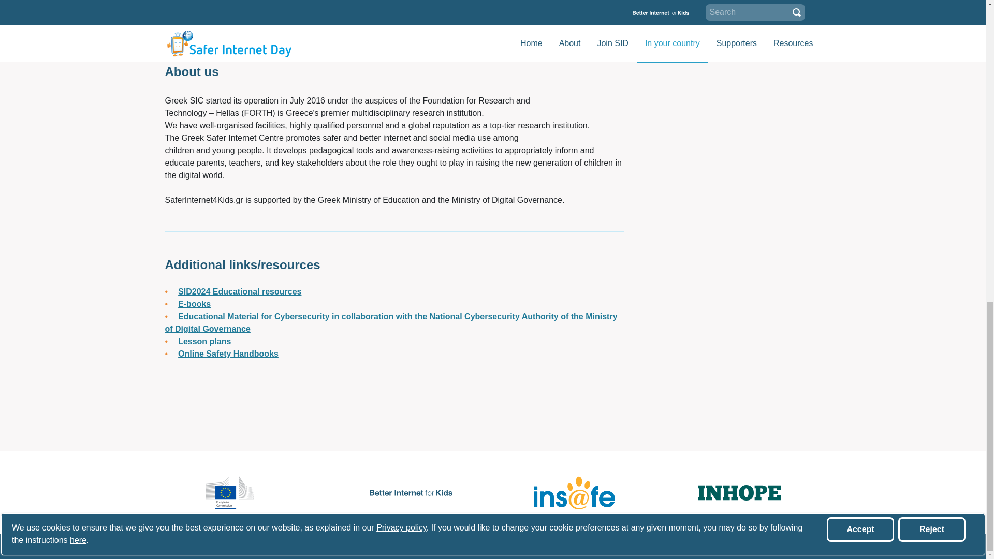 Image resolution: width=994 pixels, height=559 pixels. Describe the element at coordinates (449, 547) in the screenshot. I see `Accessibility` at that location.